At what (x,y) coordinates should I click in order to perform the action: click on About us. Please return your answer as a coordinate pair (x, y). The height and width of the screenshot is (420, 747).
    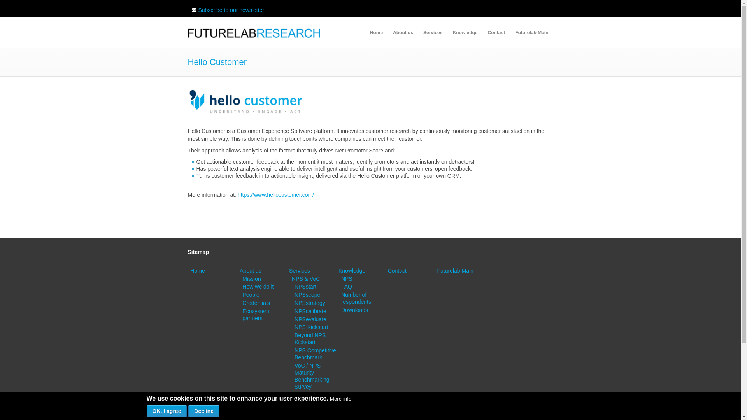
    Looking at the image, I should click on (250, 271).